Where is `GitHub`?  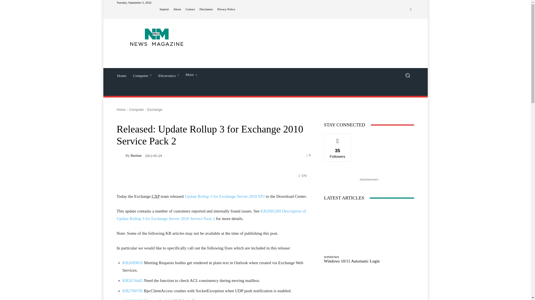 GitHub is located at coordinates (411, 9).